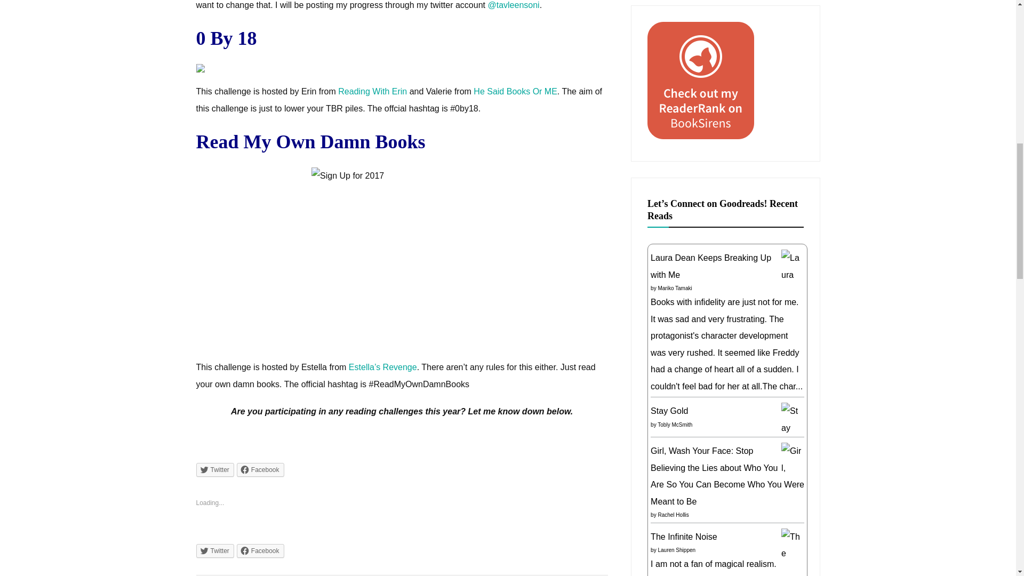 The image size is (1024, 576). Describe the element at coordinates (215, 470) in the screenshot. I see `Twitter` at that location.